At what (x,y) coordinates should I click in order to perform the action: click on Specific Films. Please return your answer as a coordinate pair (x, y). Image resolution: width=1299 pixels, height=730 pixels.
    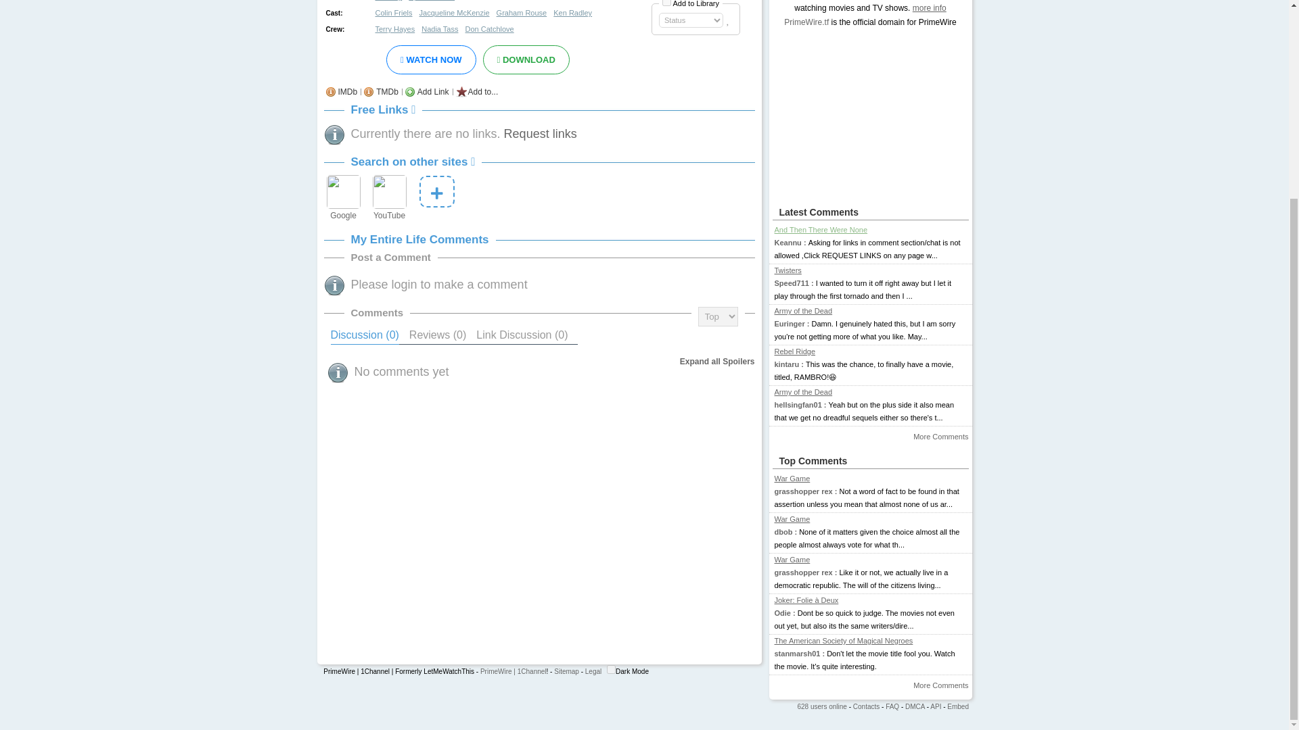
    Looking at the image, I should click on (434, 1).